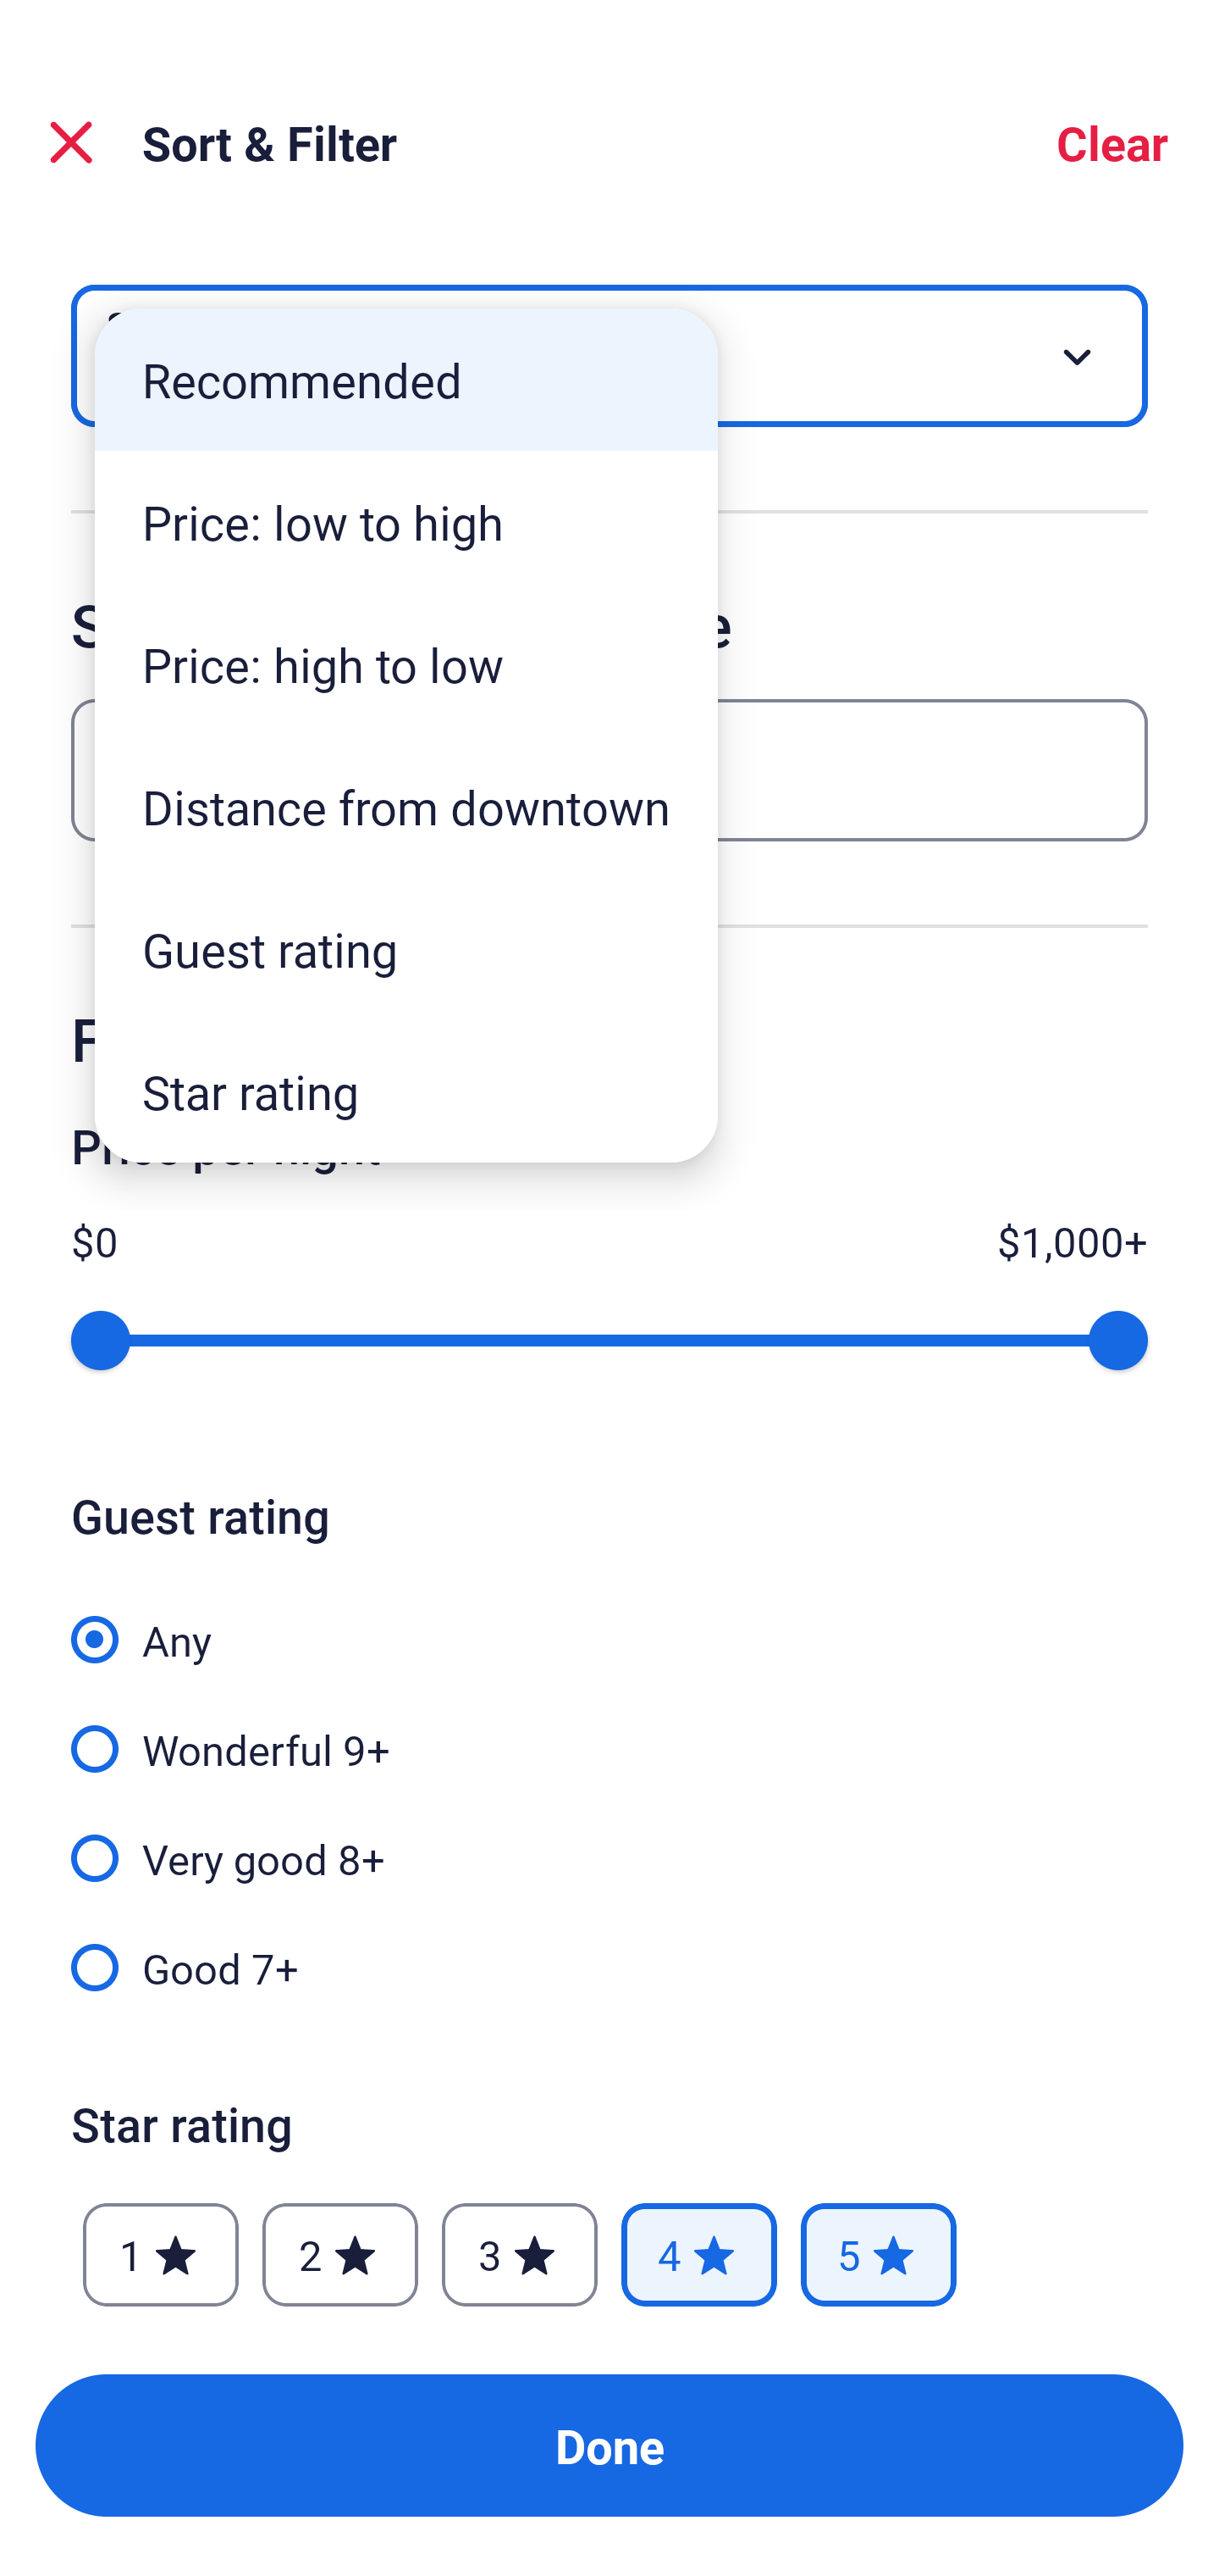  I want to click on Guest rating, so click(406, 949).